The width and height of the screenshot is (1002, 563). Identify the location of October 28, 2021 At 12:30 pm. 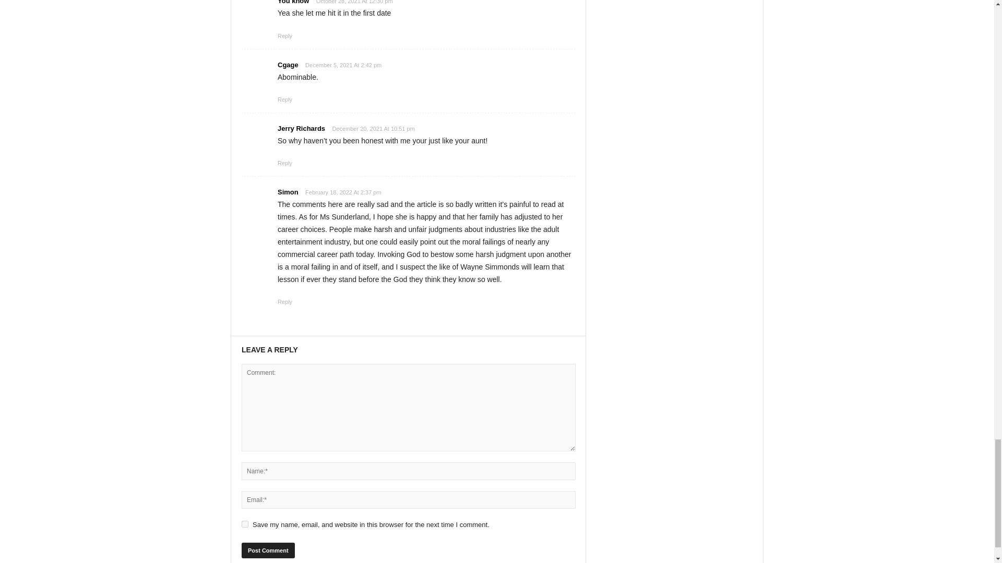
(354, 3).